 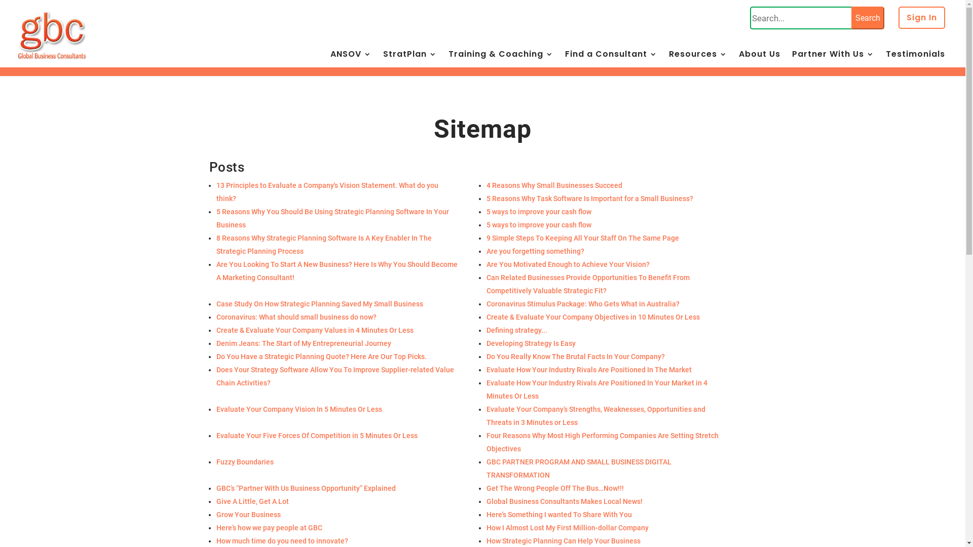 What do you see at coordinates (338, 515) in the screenshot?
I see `Grow Your Business` at bounding box center [338, 515].